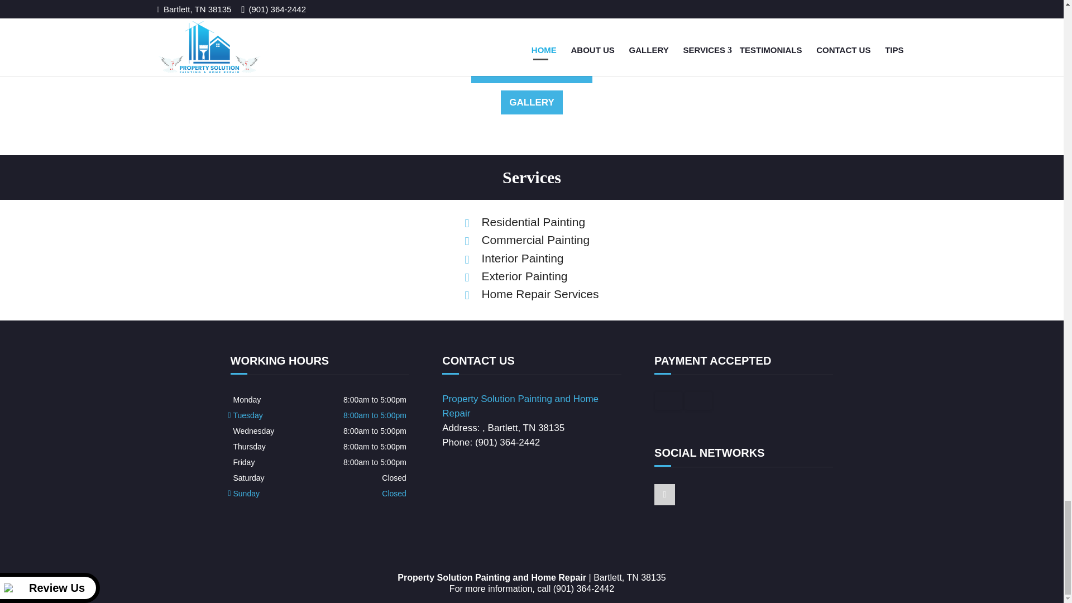 Image resolution: width=1072 pixels, height=603 pixels. I want to click on READ MORE REVIEWS, so click(532, 71).